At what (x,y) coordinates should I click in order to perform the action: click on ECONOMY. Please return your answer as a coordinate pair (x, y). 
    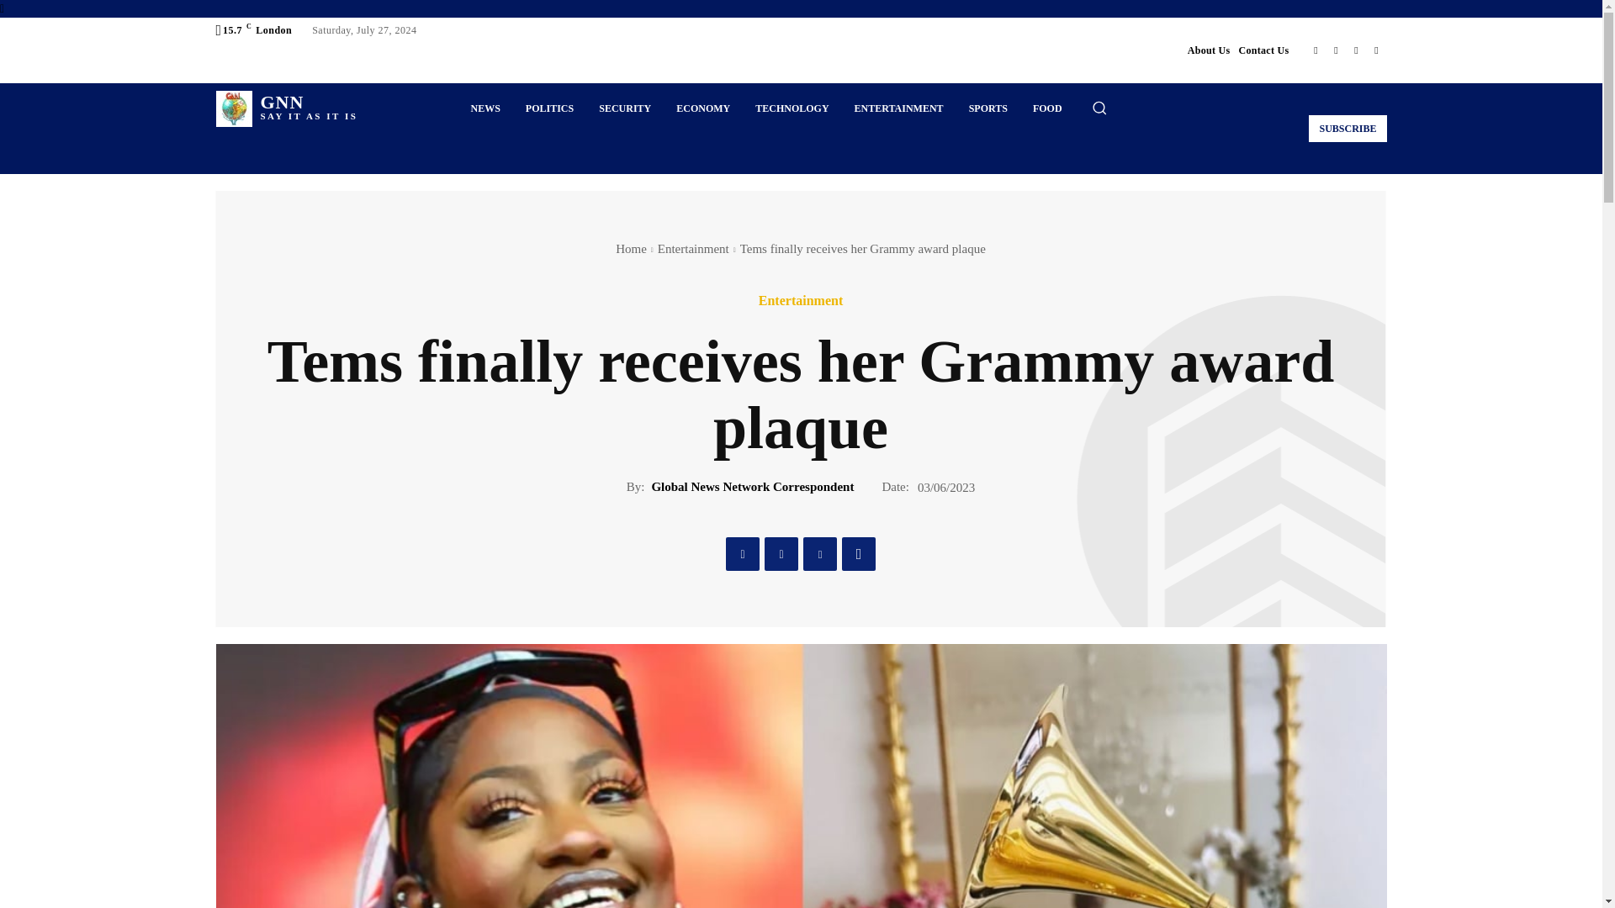
    Looking at the image, I should click on (703, 108).